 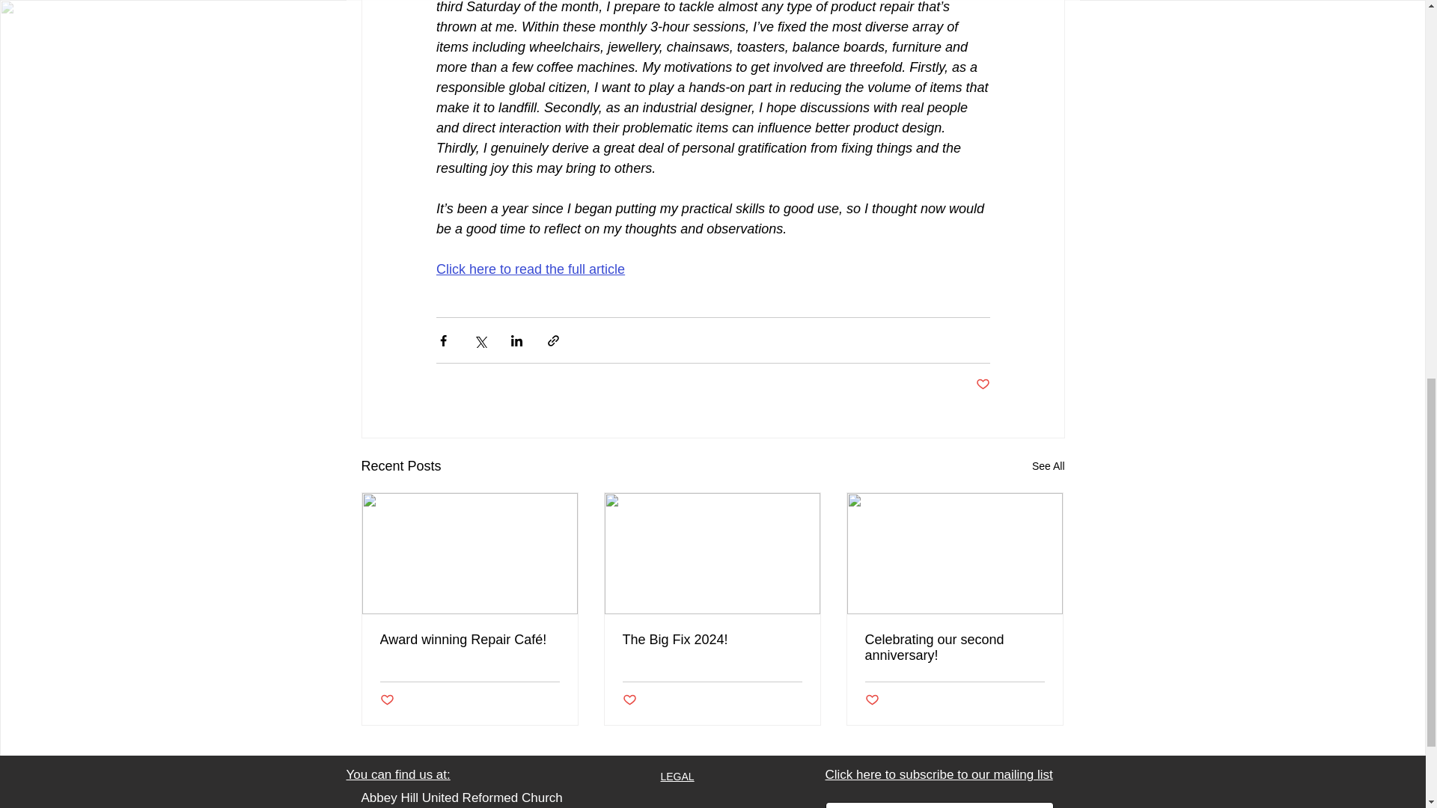 I want to click on You can find us at:, so click(x=397, y=775).